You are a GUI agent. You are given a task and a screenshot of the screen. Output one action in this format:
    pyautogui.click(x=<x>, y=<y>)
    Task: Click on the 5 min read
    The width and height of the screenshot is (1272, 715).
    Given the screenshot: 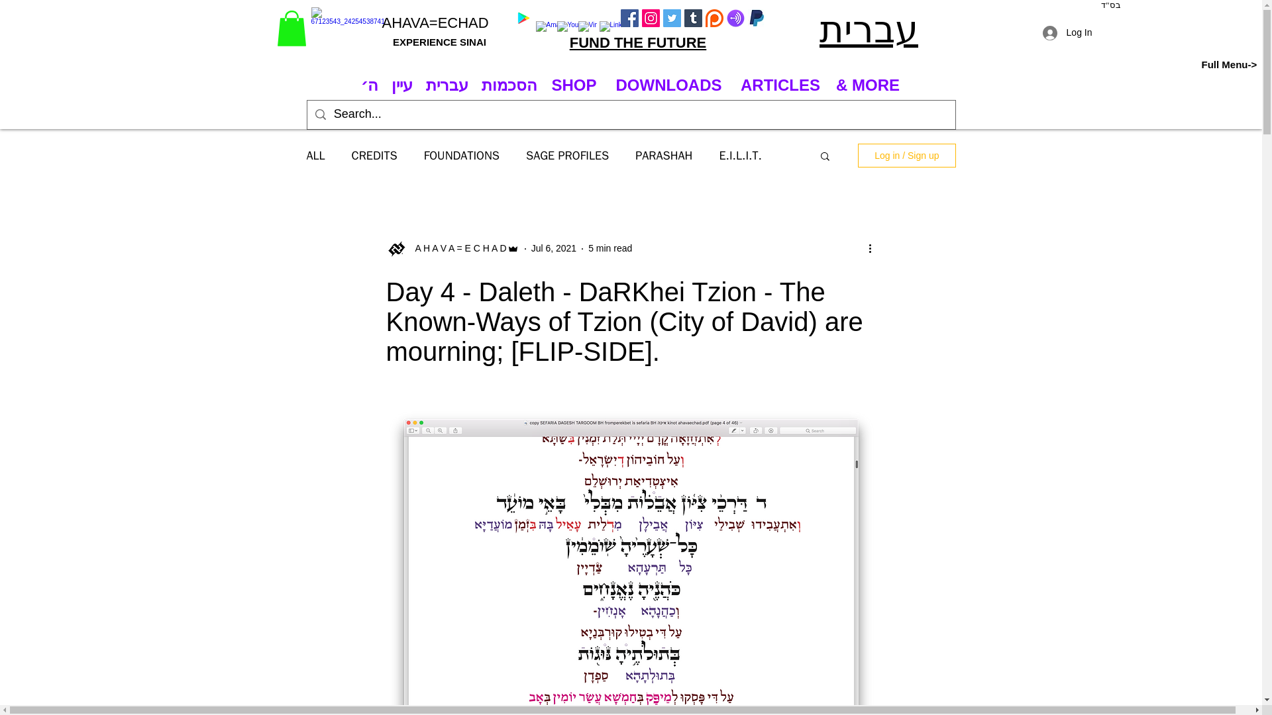 What is the action you would take?
    pyautogui.click(x=609, y=248)
    